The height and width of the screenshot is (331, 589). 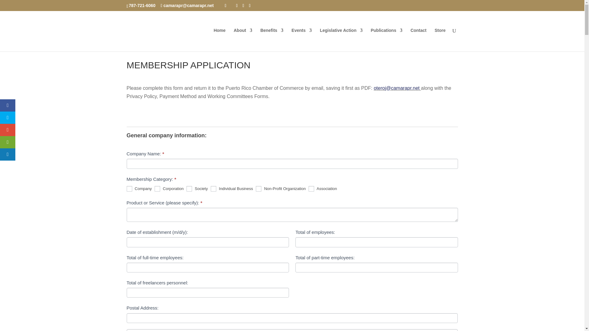 What do you see at coordinates (258, 189) in the screenshot?
I see `Non-Profit Organization` at bounding box center [258, 189].